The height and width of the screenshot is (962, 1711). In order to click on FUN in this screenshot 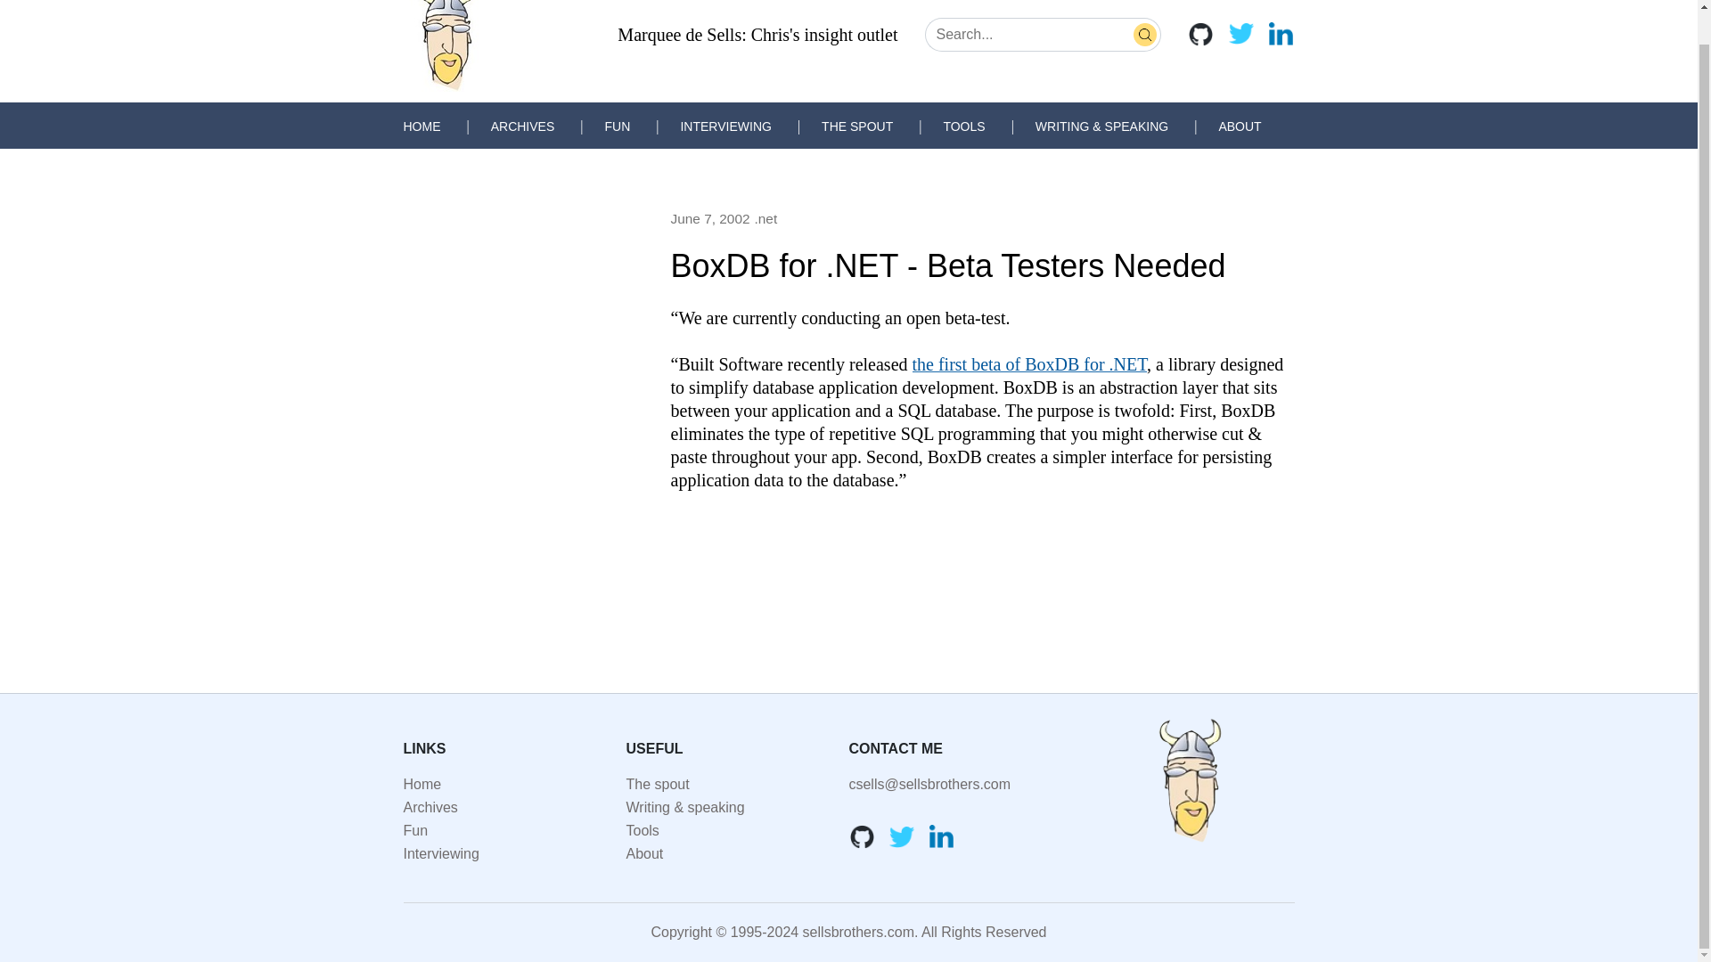, I will do `click(617, 126)`.